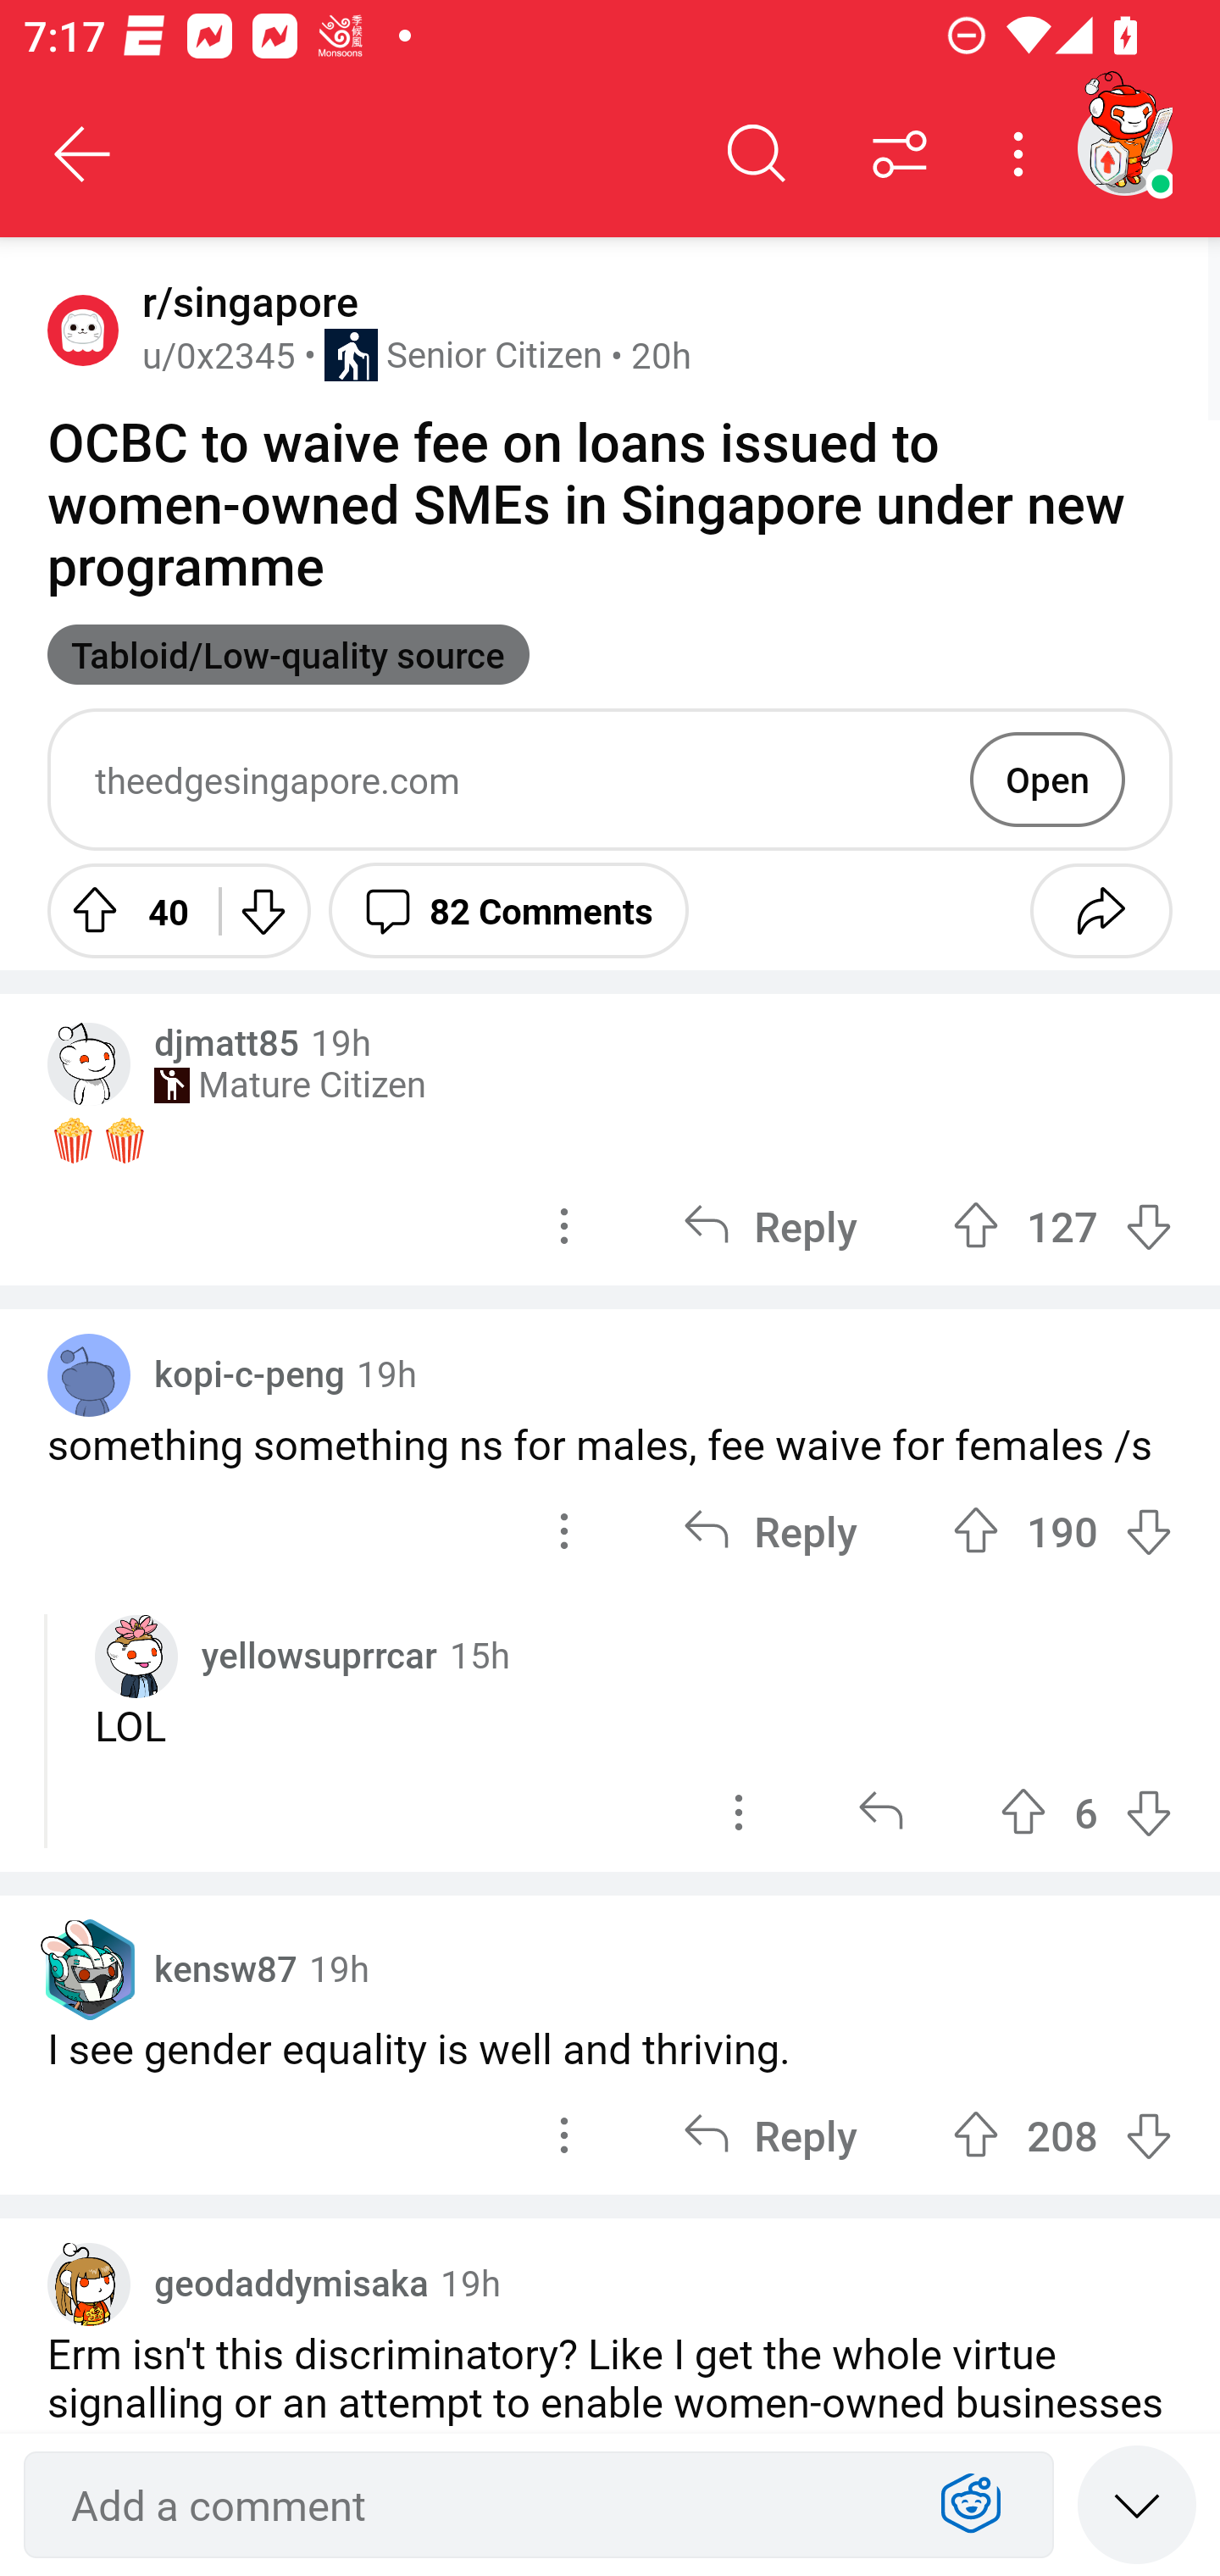 This screenshot has height=2576, width=1220. What do you see at coordinates (564, 1225) in the screenshot?
I see `options` at bounding box center [564, 1225].